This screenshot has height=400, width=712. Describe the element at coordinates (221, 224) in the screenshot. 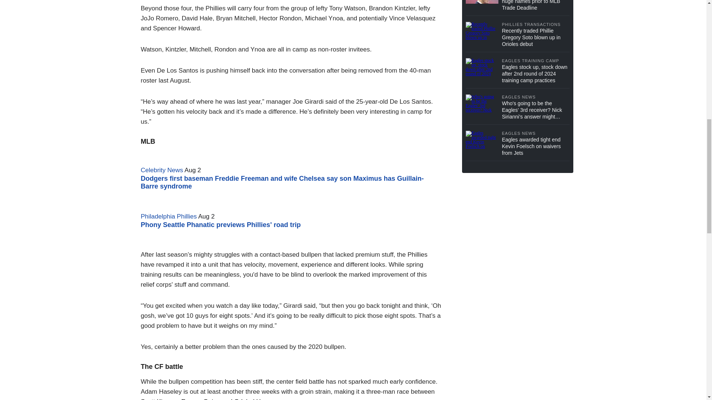

I see `Phony Seattle Phanatic previews Phillies' road trip` at that location.